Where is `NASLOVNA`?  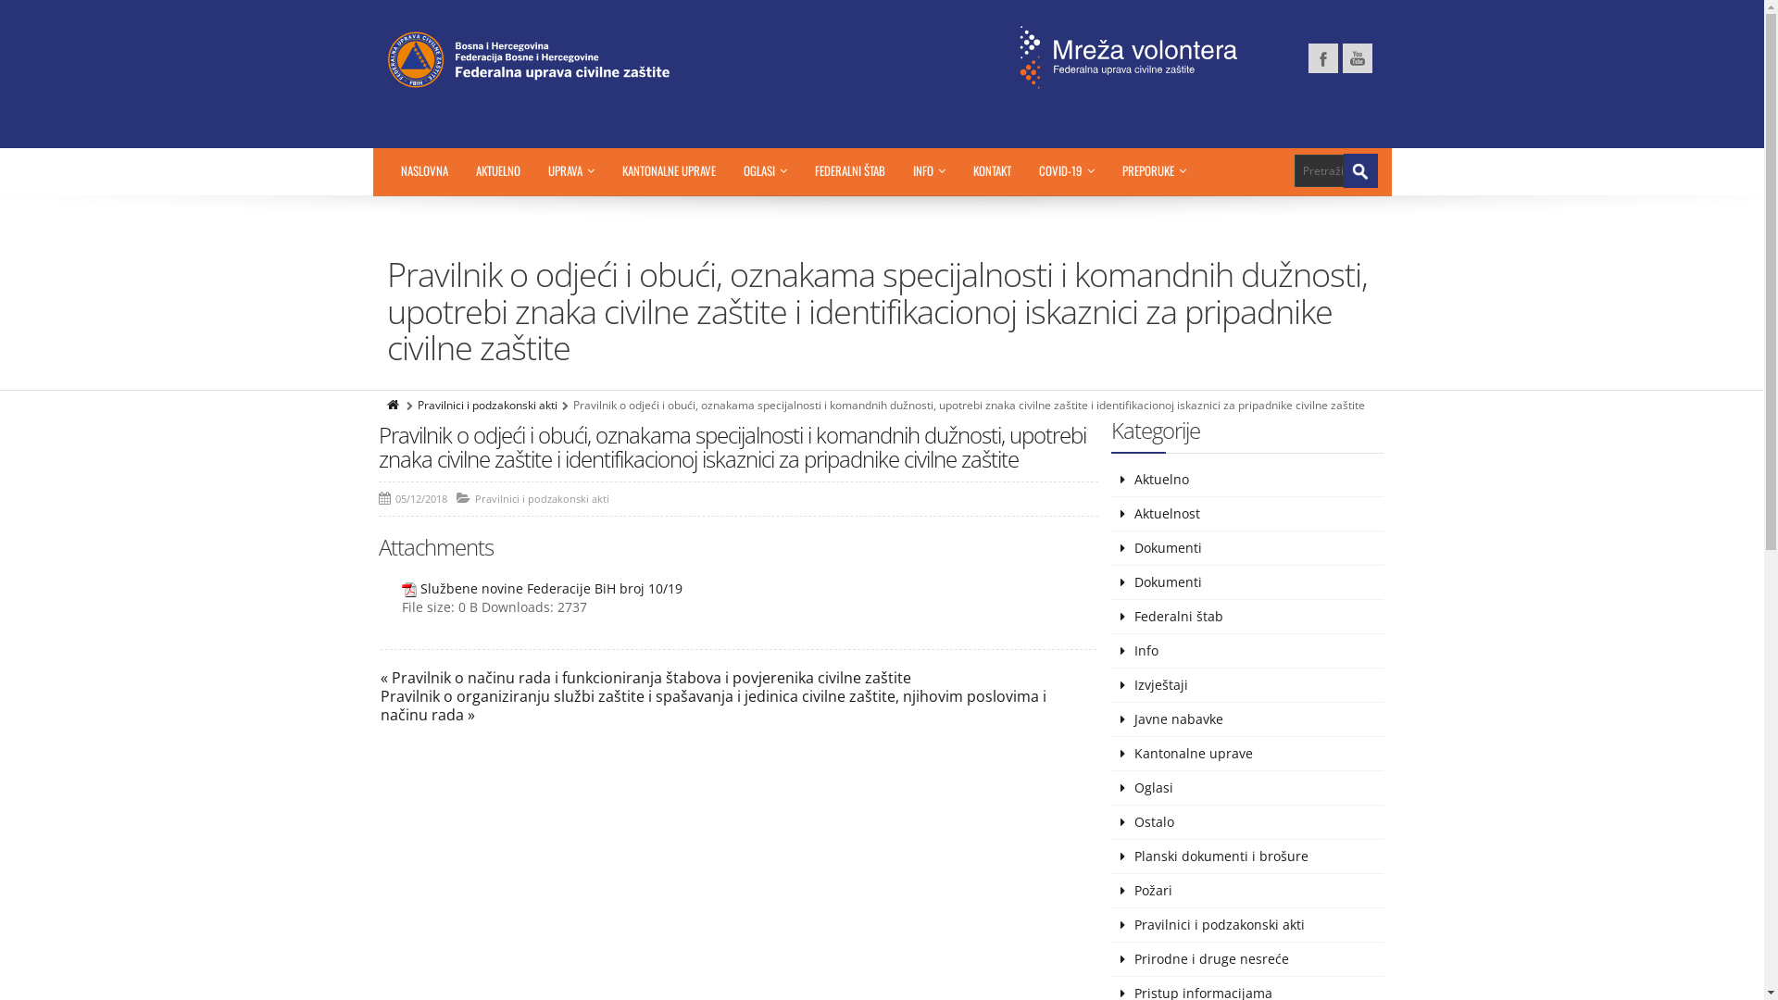 NASLOVNA is located at coordinates (424, 170).